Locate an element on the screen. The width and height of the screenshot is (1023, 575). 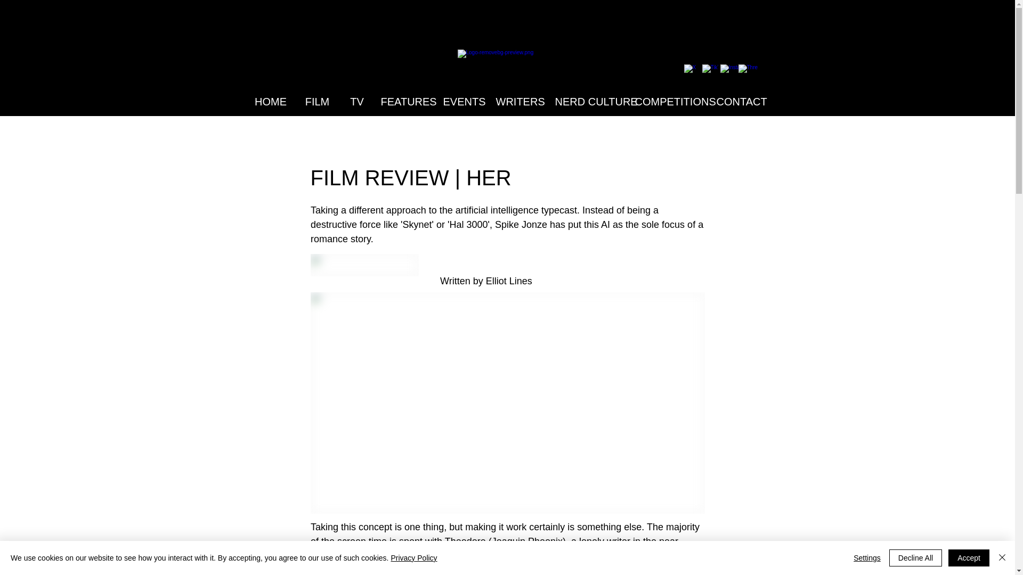
NERD CULTURE is located at coordinates (588, 102).